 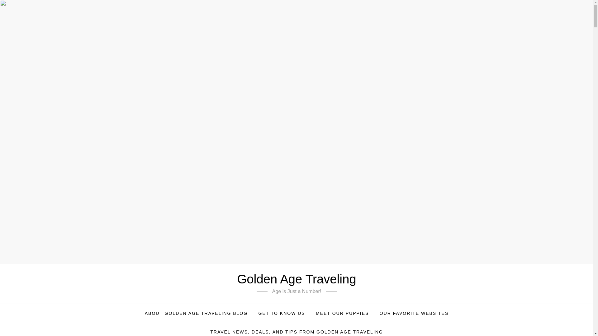 What do you see at coordinates (282, 313) in the screenshot?
I see `GET TO KNOW US` at bounding box center [282, 313].